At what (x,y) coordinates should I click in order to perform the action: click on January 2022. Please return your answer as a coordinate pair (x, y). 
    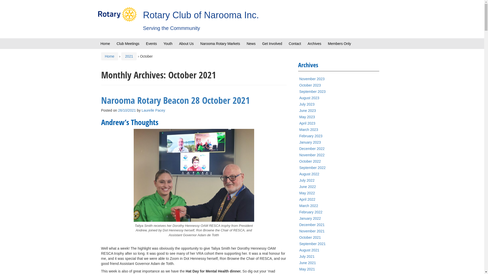
    Looking at the image, I should click on (310, 218).